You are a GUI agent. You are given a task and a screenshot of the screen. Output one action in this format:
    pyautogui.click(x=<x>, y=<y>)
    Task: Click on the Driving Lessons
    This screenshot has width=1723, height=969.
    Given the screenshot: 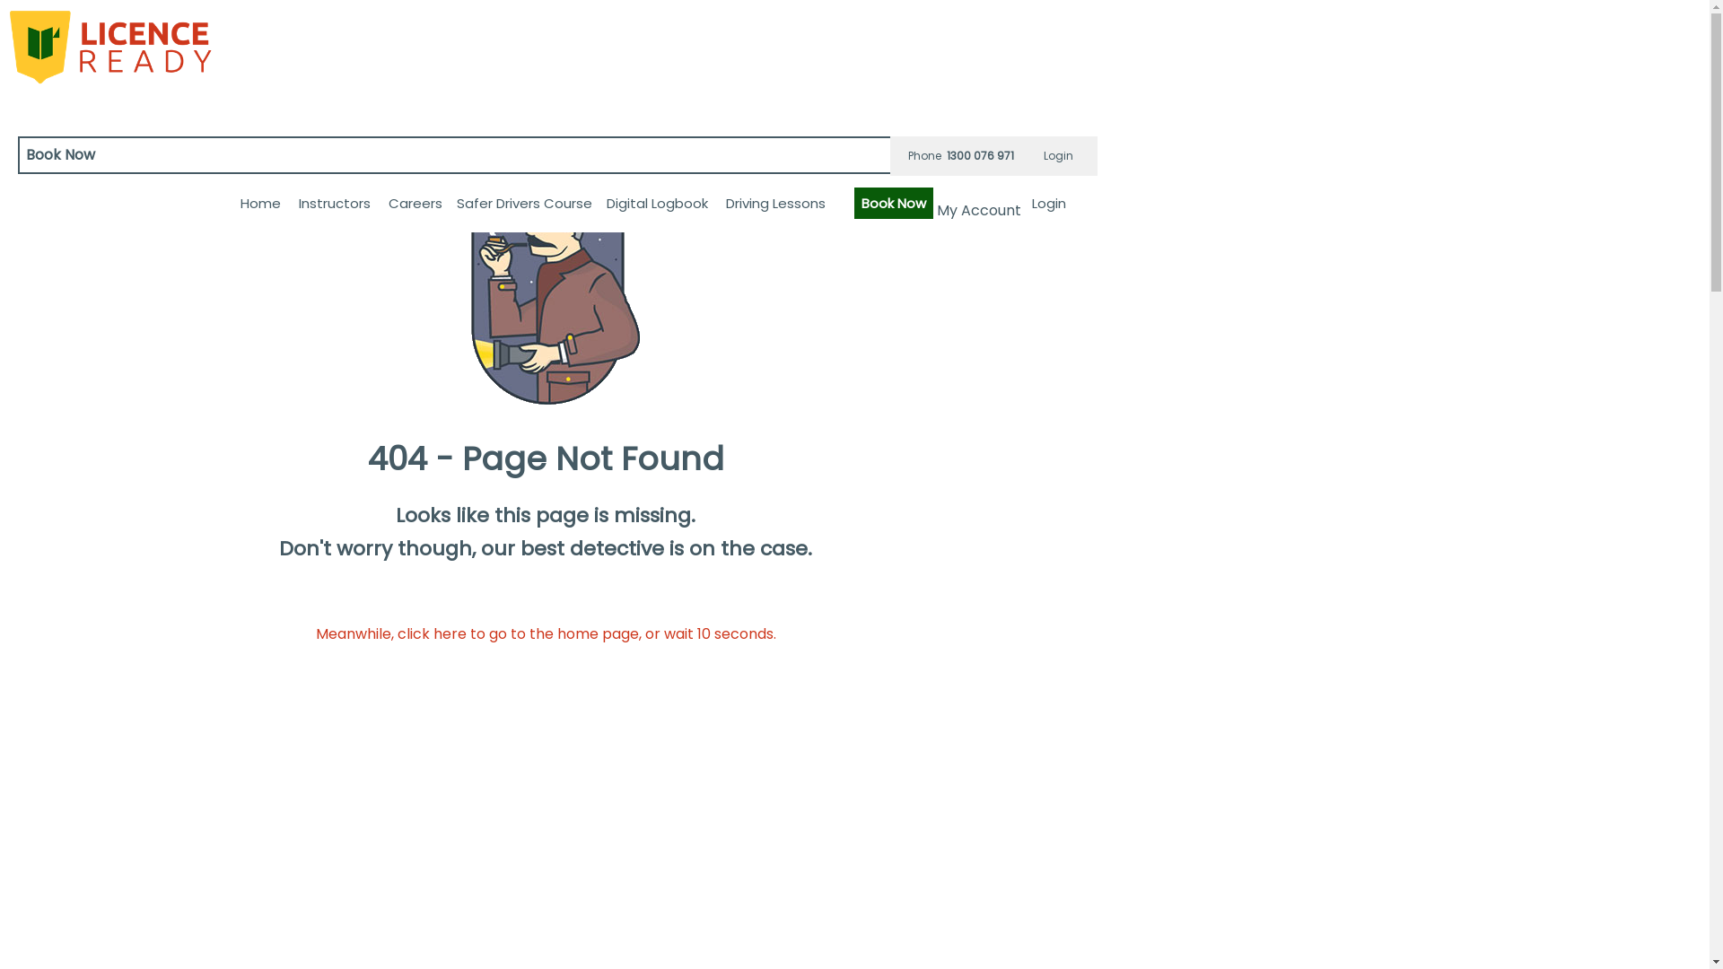 What is the action you would take?
    pyautogui.click(x=775, y=203)
    